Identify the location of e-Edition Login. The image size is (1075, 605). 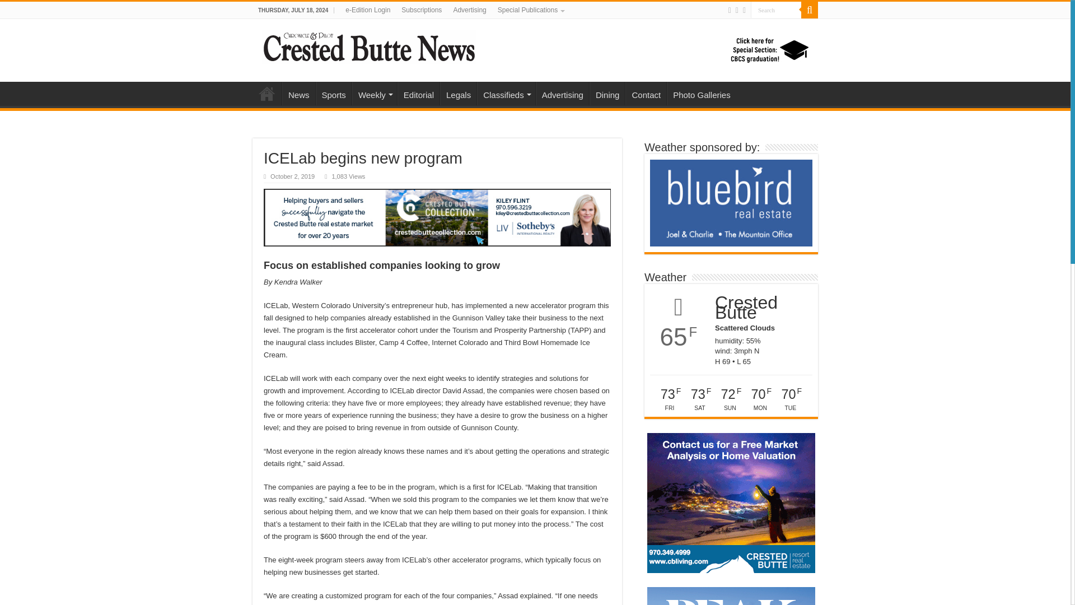
(367, 10).